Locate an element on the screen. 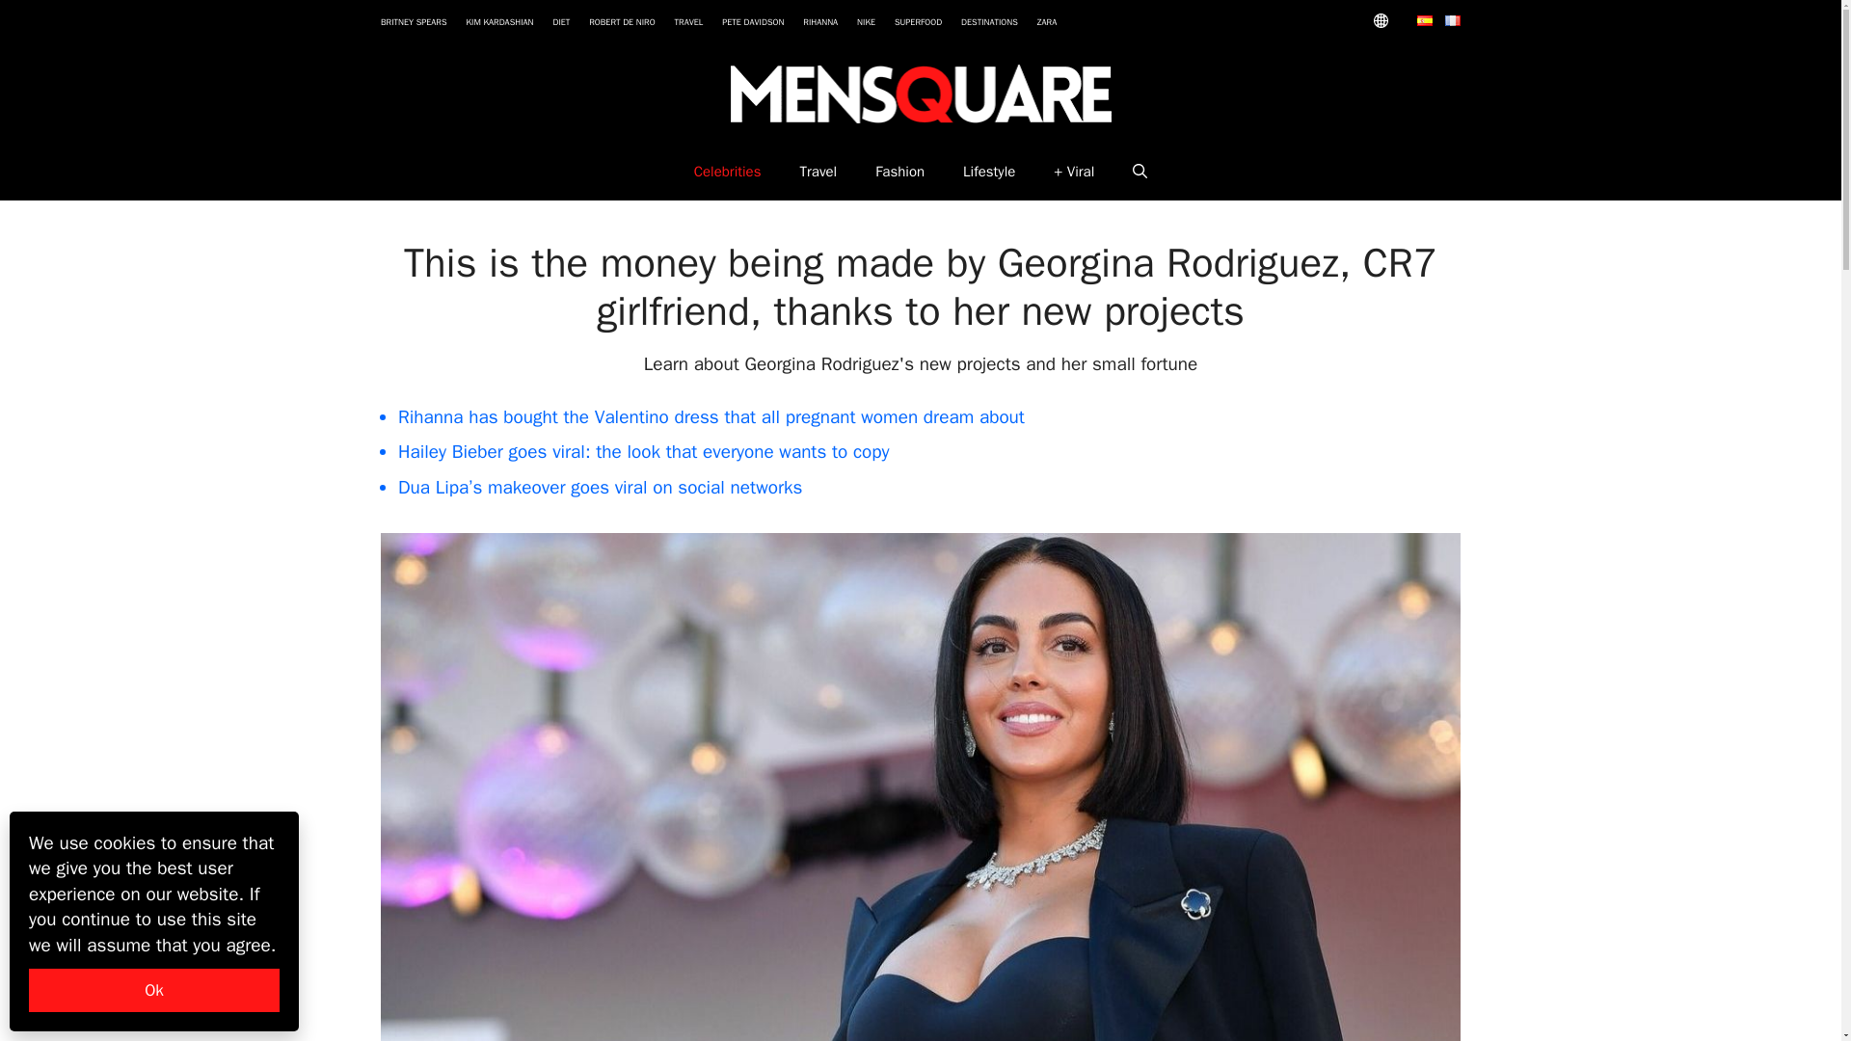 This screenshot has width=1851, height=1041. PETE DAVIDSON is located at coordinates (752, 22).